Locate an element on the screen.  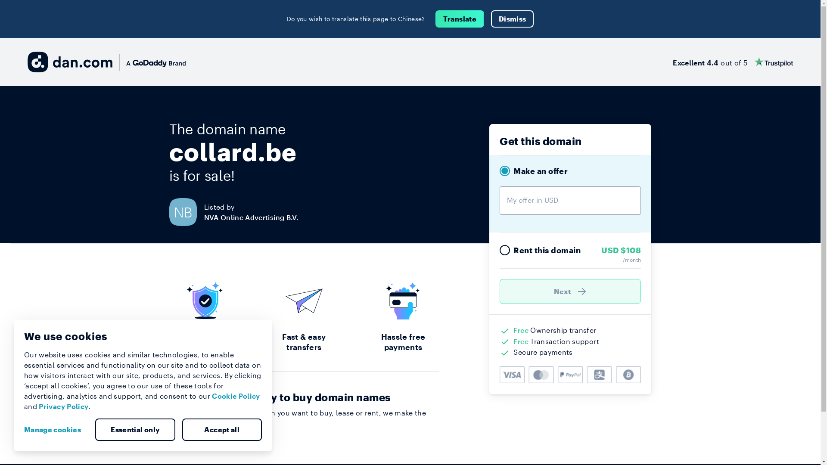
Privacy Policy is located at coordinates (64, 406).